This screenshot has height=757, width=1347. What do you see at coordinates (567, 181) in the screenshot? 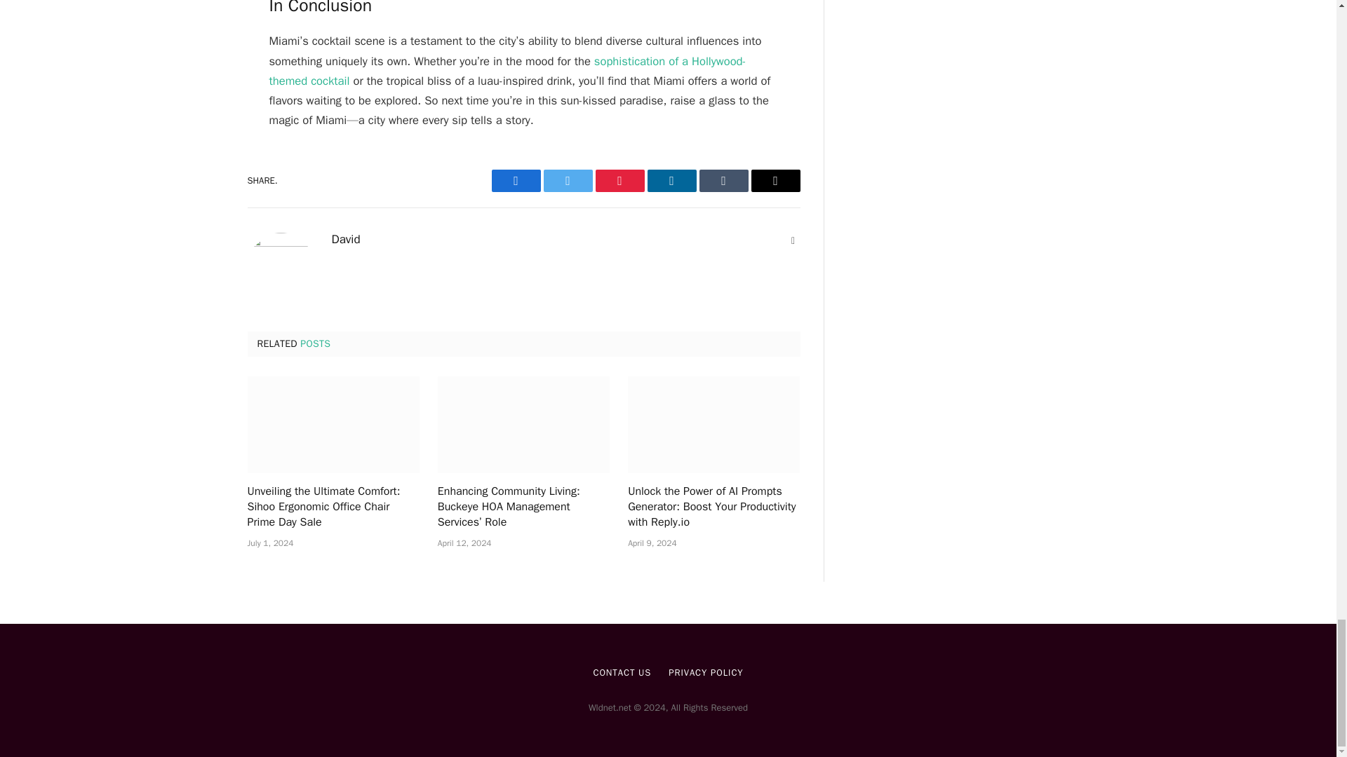
I see `Twitter` at bounding box center [567, 181].